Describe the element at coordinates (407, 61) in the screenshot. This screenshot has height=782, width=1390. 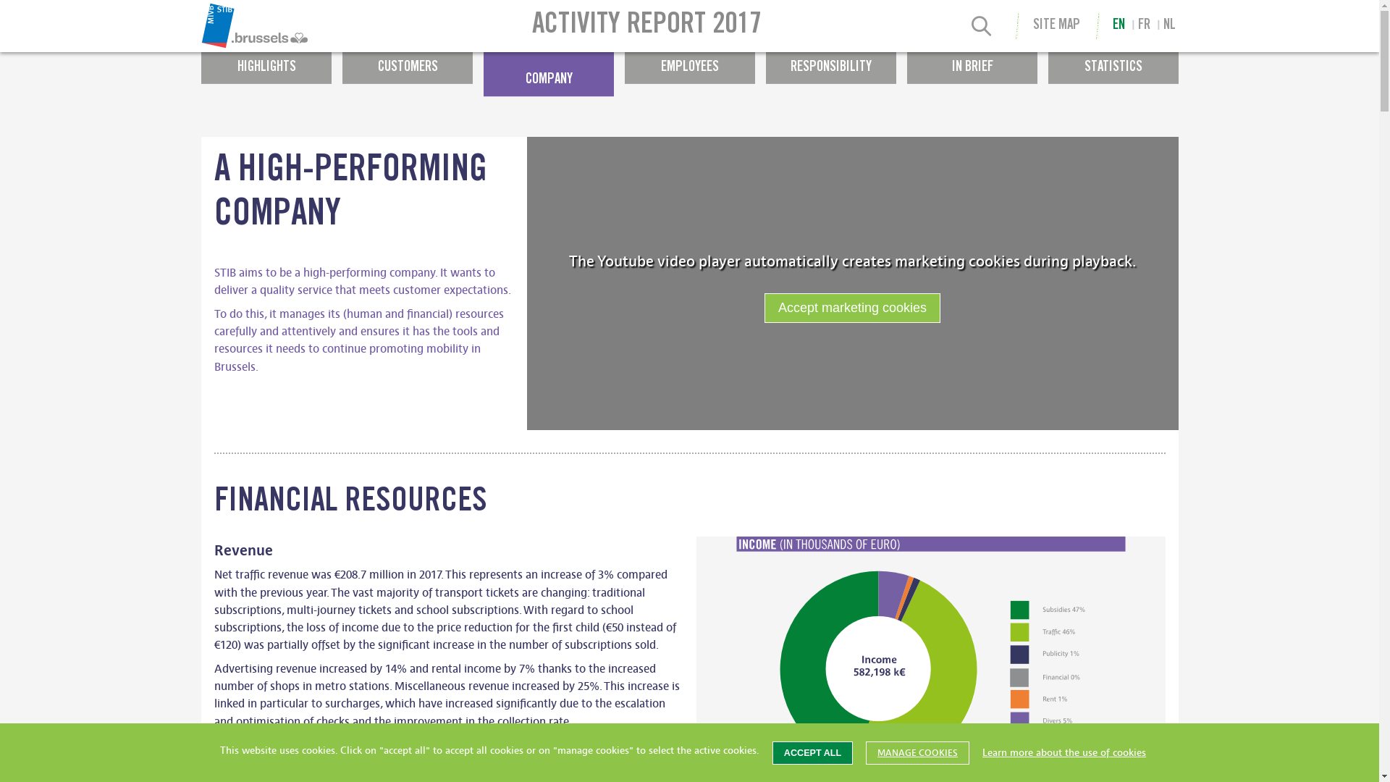
I see `CUSTOMERS` at that location.